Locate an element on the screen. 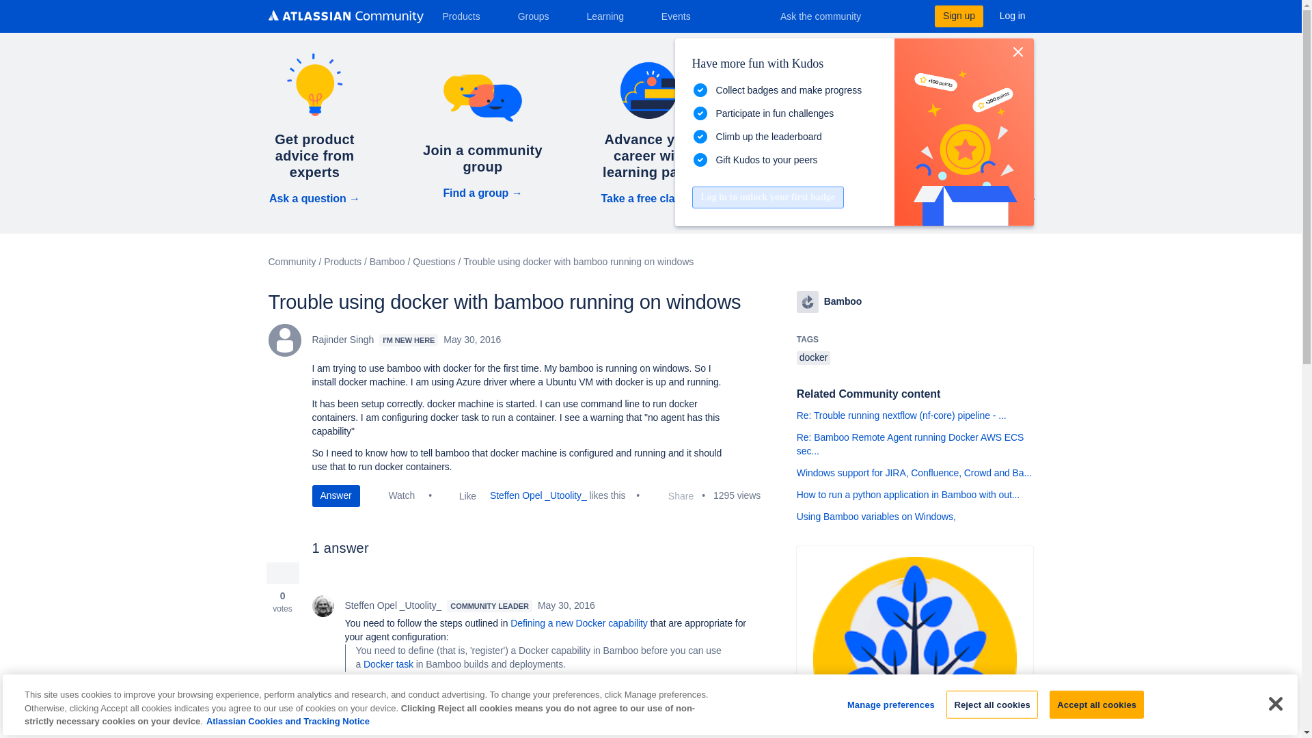 This screenshot has height=738, width=1312. Bamboo is located at coordinates (808, 301).